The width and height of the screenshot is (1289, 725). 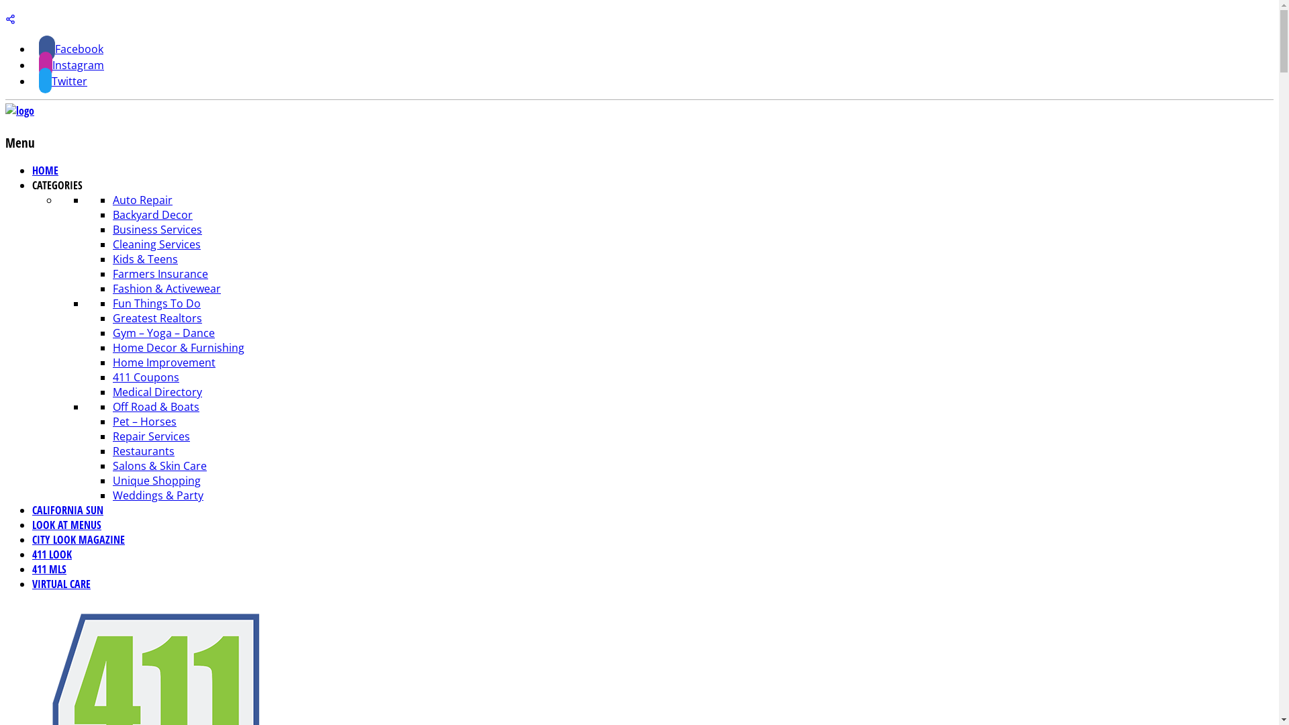 What do you see at coordinates (62, 584) in the screenshot?
I see `VIRTUAL CARE` at bounding box center [62, 584].